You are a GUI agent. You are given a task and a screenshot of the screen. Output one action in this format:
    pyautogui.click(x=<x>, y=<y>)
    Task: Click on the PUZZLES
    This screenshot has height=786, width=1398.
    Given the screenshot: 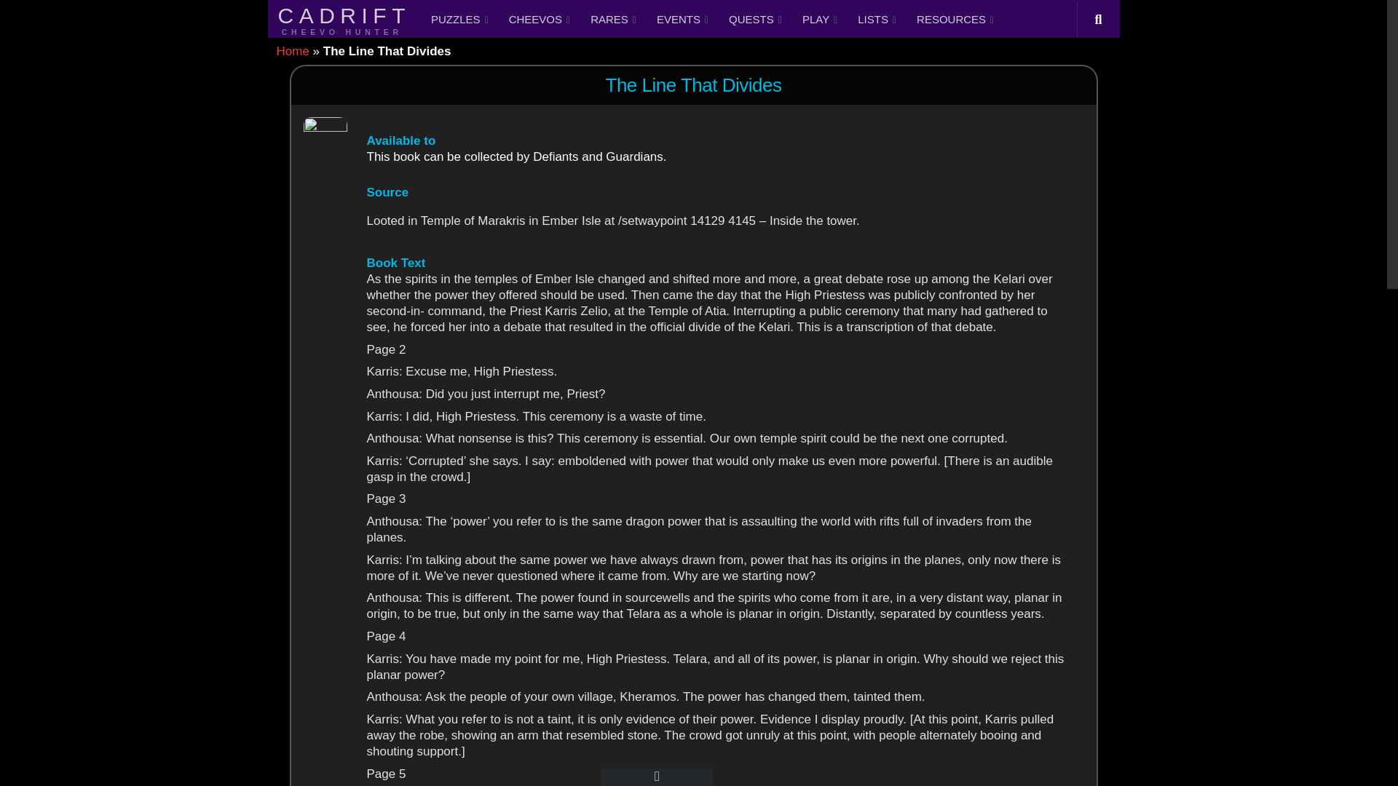 What is the action you would take?
    pyautogui.click(x=459, y=19)
    